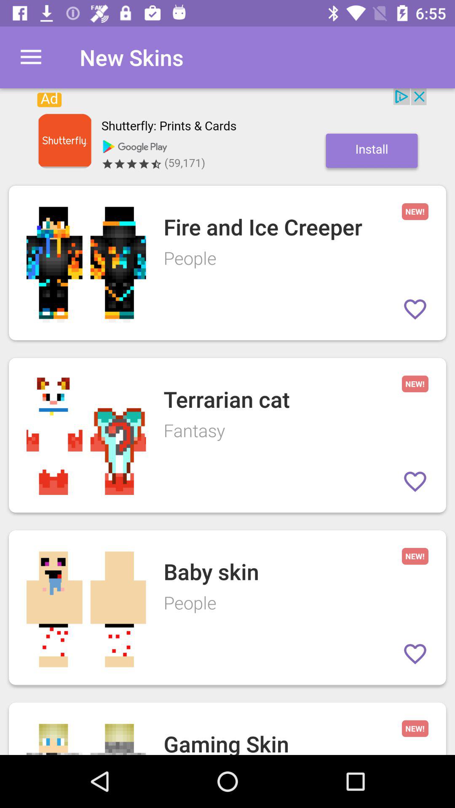 The height and width of the screenshot is (808, 455). Describe the element at coordinates (415, 309) in the screenshot. I see `save item to favorites list` at that location.